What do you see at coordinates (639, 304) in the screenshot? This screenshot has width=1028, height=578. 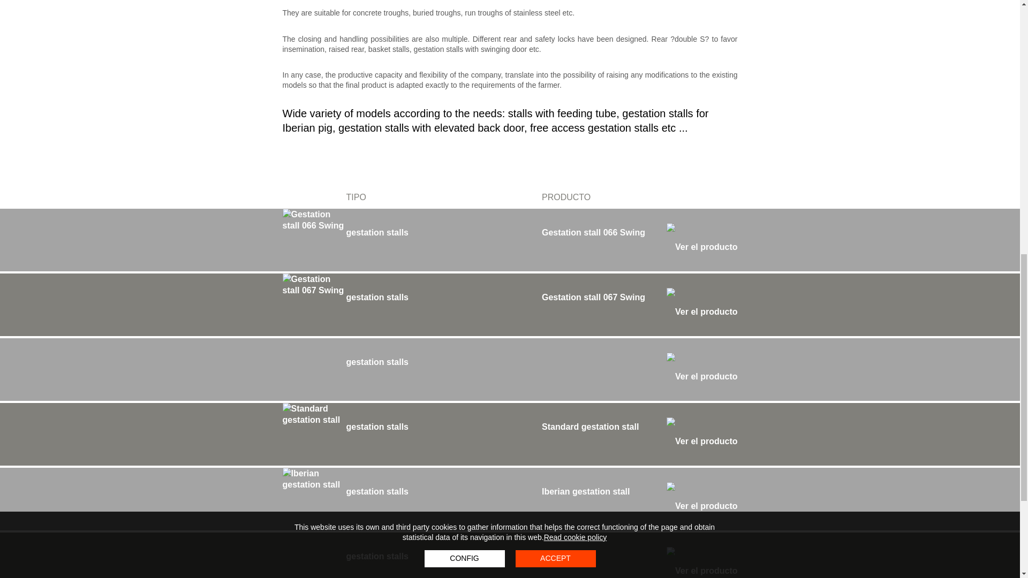 I see `Gestation stall 067 Swing` at bounding box center [639, 304].